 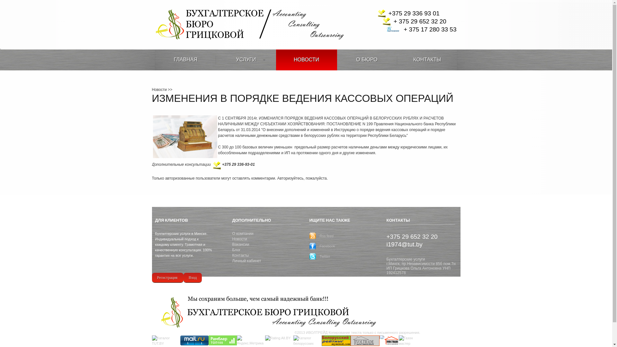 I want to click on i1974@tut.by, so click(x=404, y=244).